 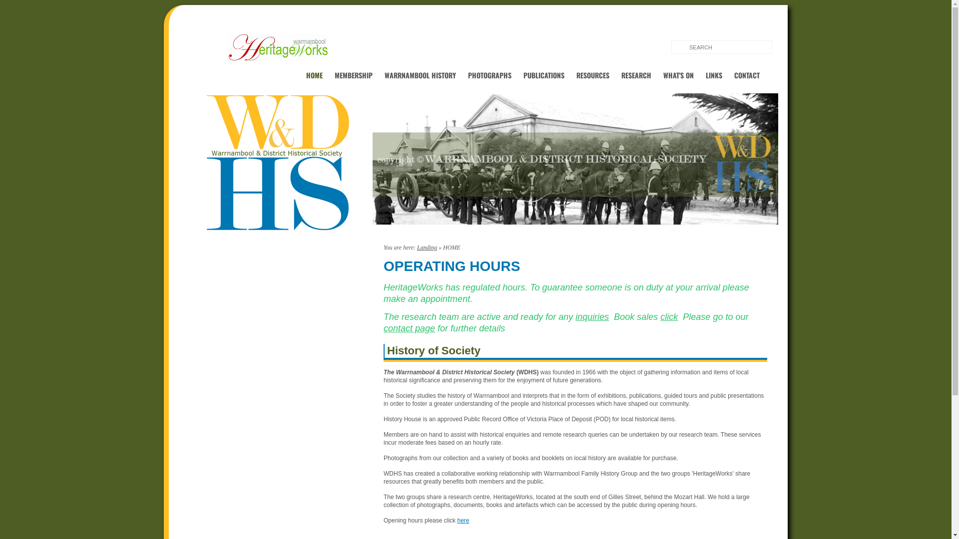 What do you see at coordinates (636, 75) in the screenshot?
I see `RESEARCH` at bounding box center [636, 75].